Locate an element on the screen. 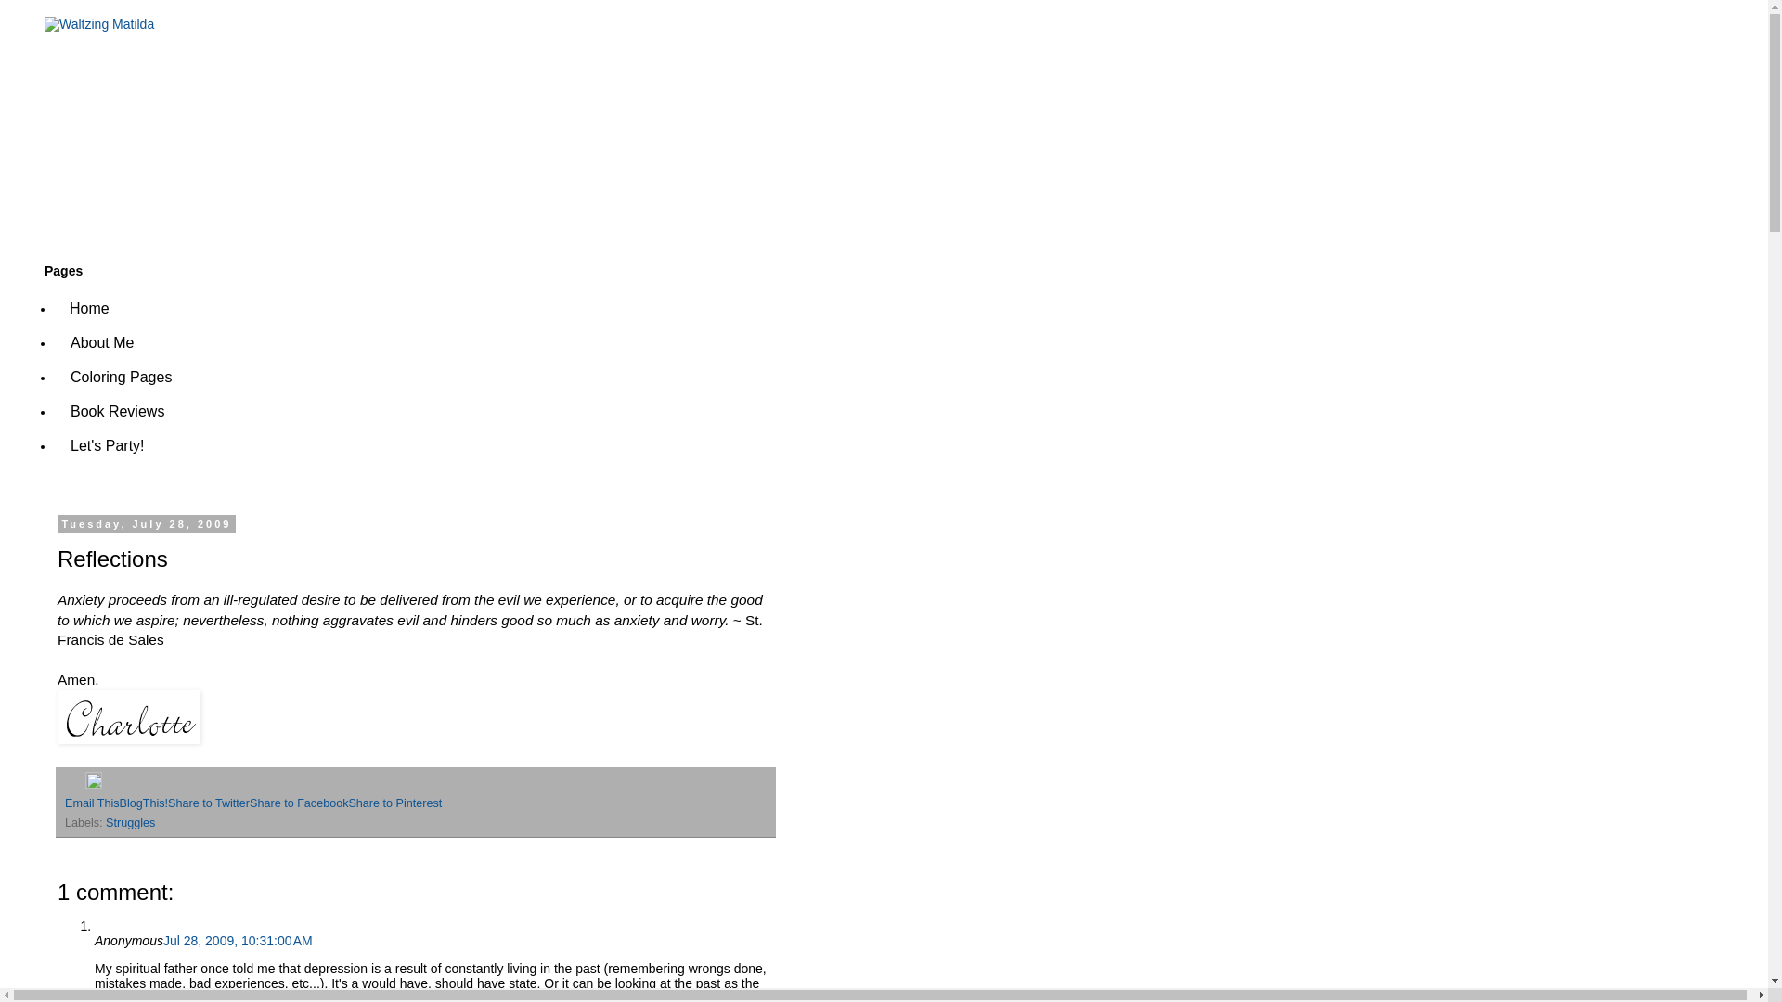 Image resolution: width=1782 pixels, height=1002 pixels. About Me is located at coordinates (102, 342).